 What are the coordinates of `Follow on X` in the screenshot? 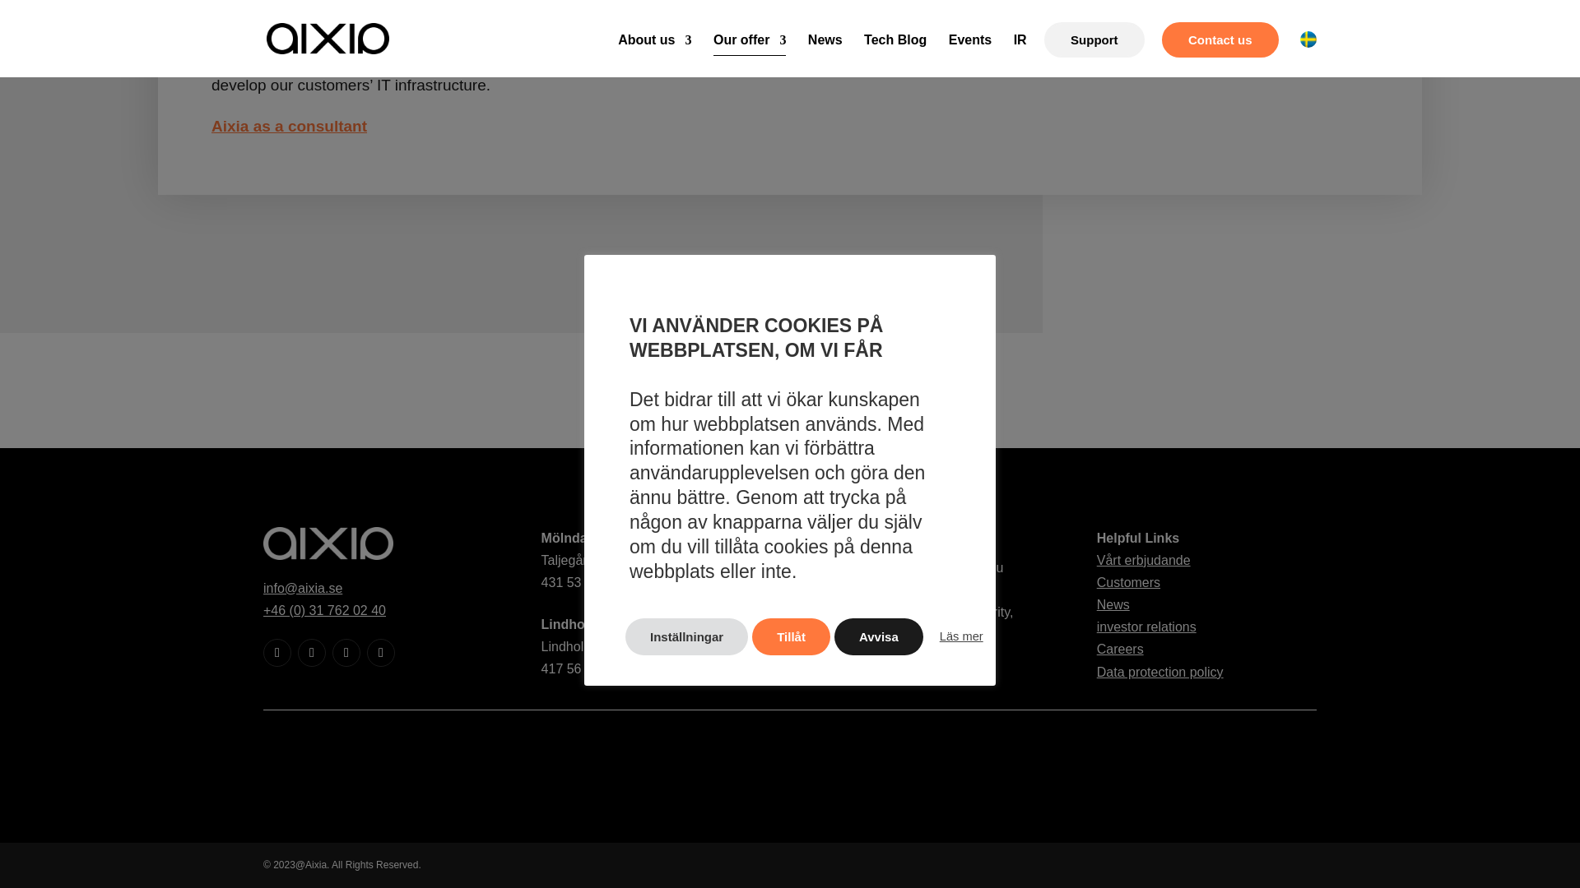 It's located at (276, 653).